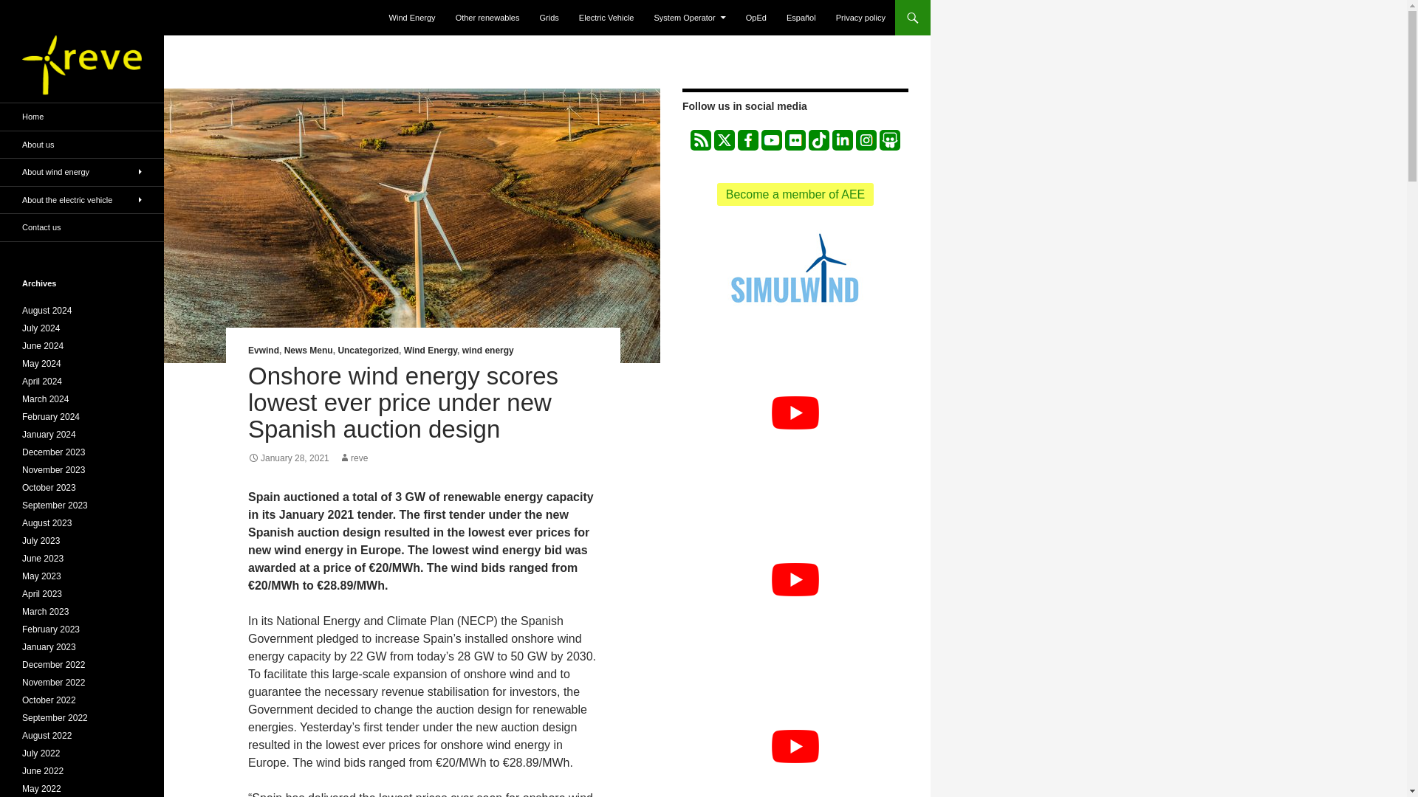 The height and width of the screenshot is (797, 1418). Describe the element at coordinates (866, 140) in the screenshot. I see `Instagram` at that location.